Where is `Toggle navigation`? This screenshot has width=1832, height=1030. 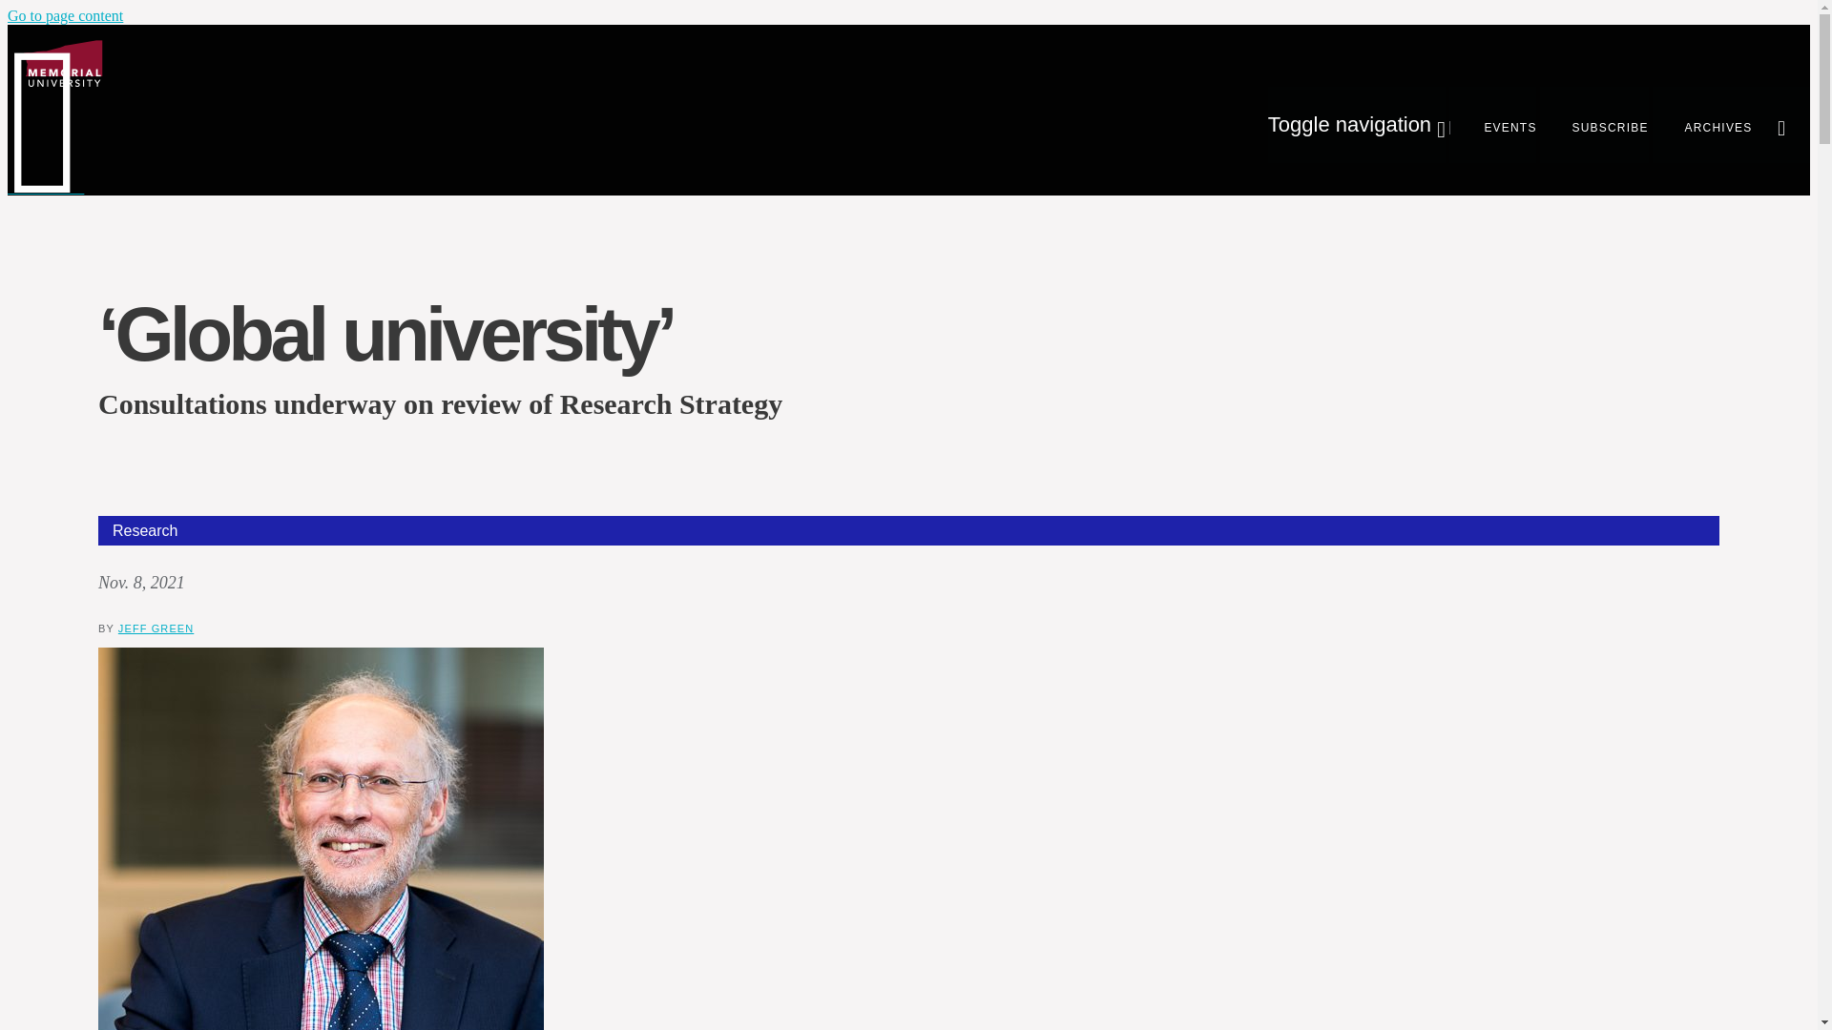
Toggle navigation is located at coordinates (1356, 124).